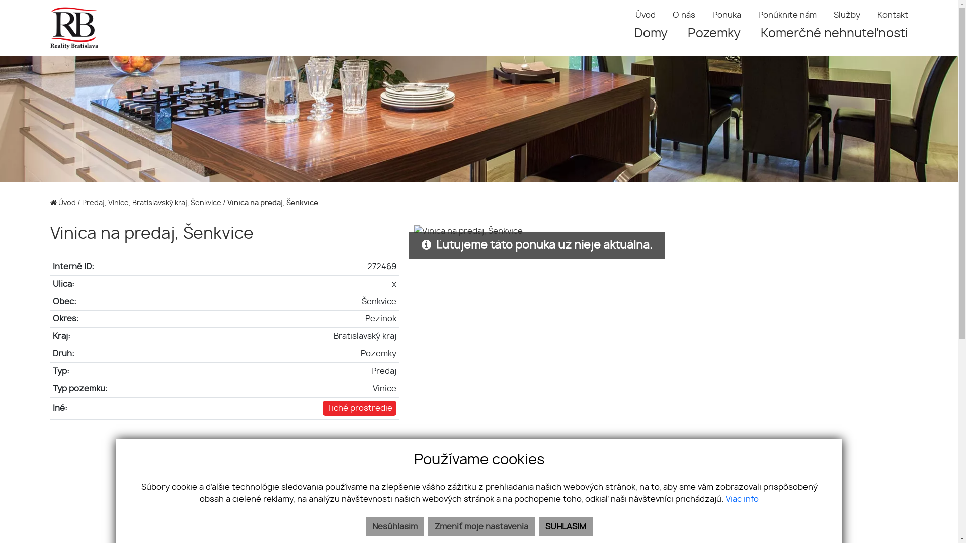  I want to click on Kontakt, so click(893, 15).